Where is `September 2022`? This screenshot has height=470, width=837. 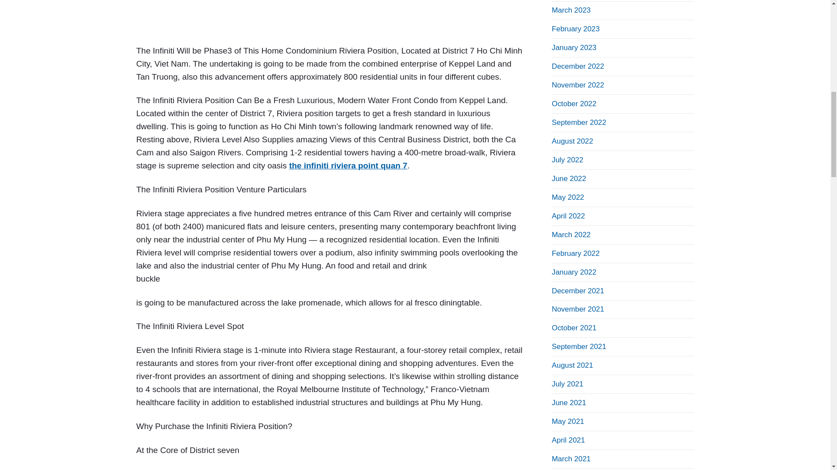 September 2022 is located at coordinates (579, 122).